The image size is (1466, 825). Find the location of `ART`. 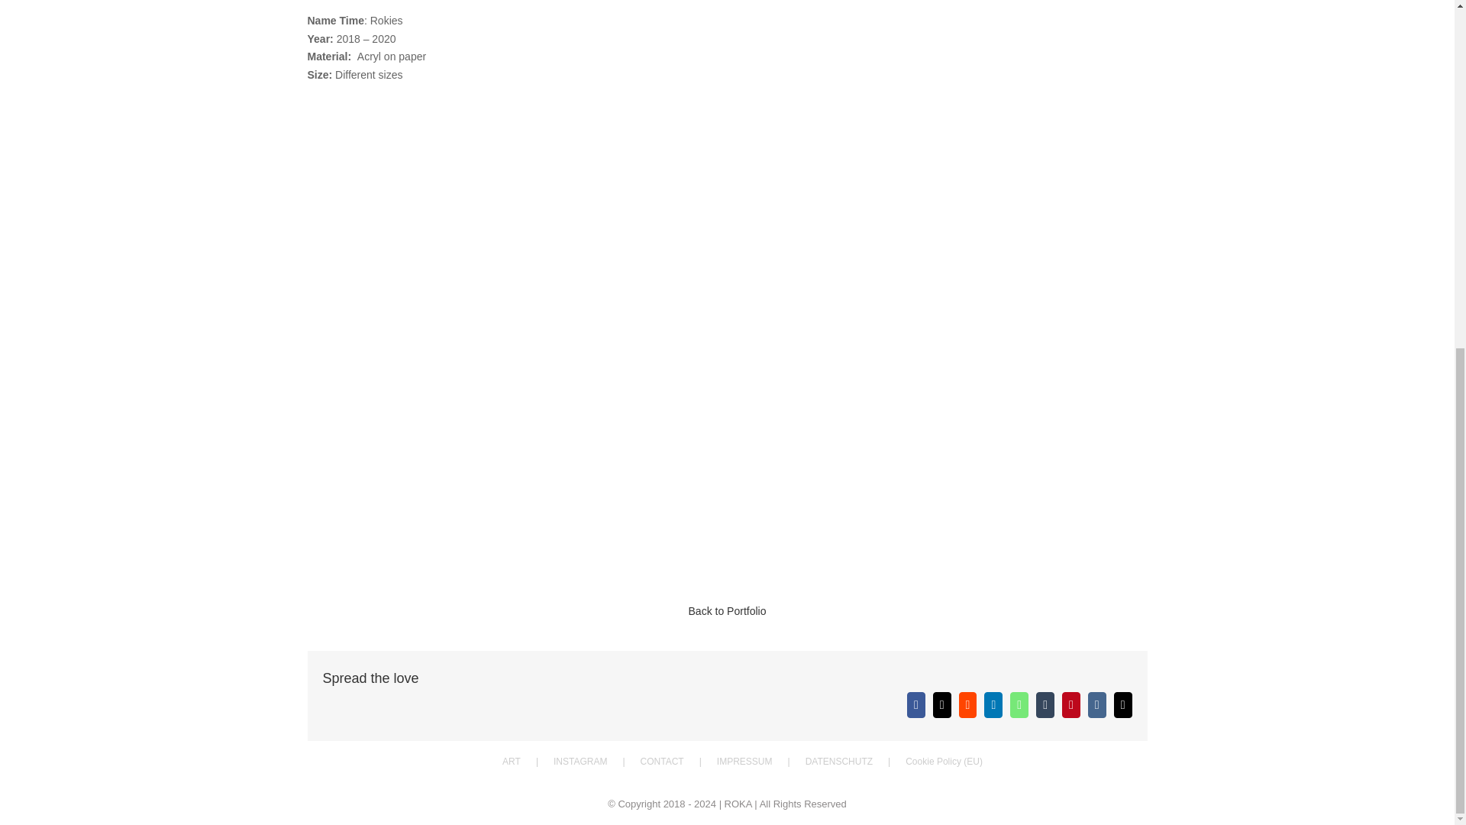

ART is located at coordinates (528, 761).